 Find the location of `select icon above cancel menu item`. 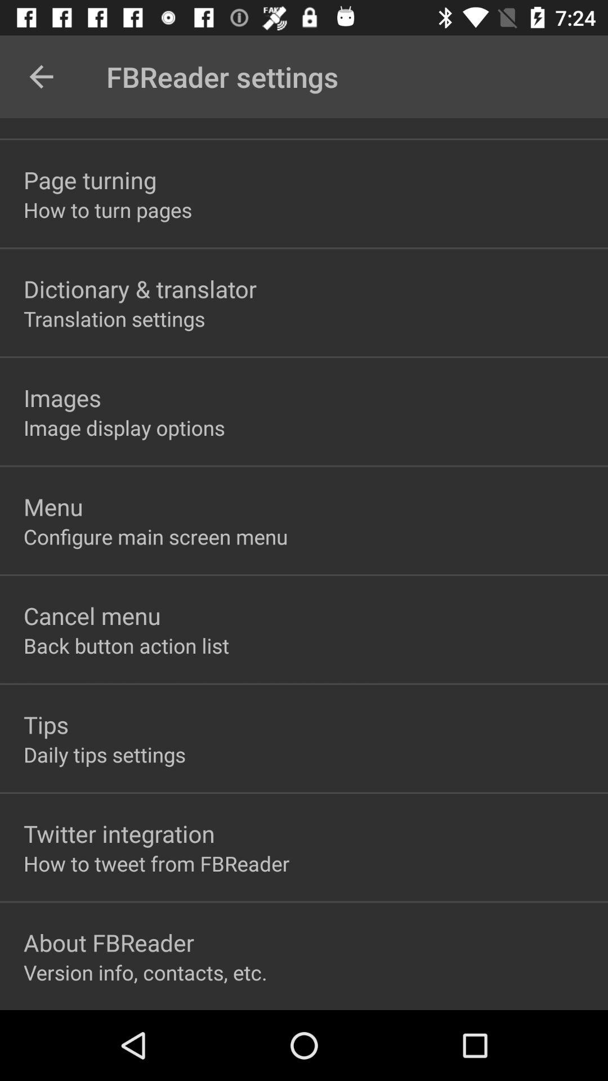

select icon above cancel menu item is located at coordinates (155, 536).